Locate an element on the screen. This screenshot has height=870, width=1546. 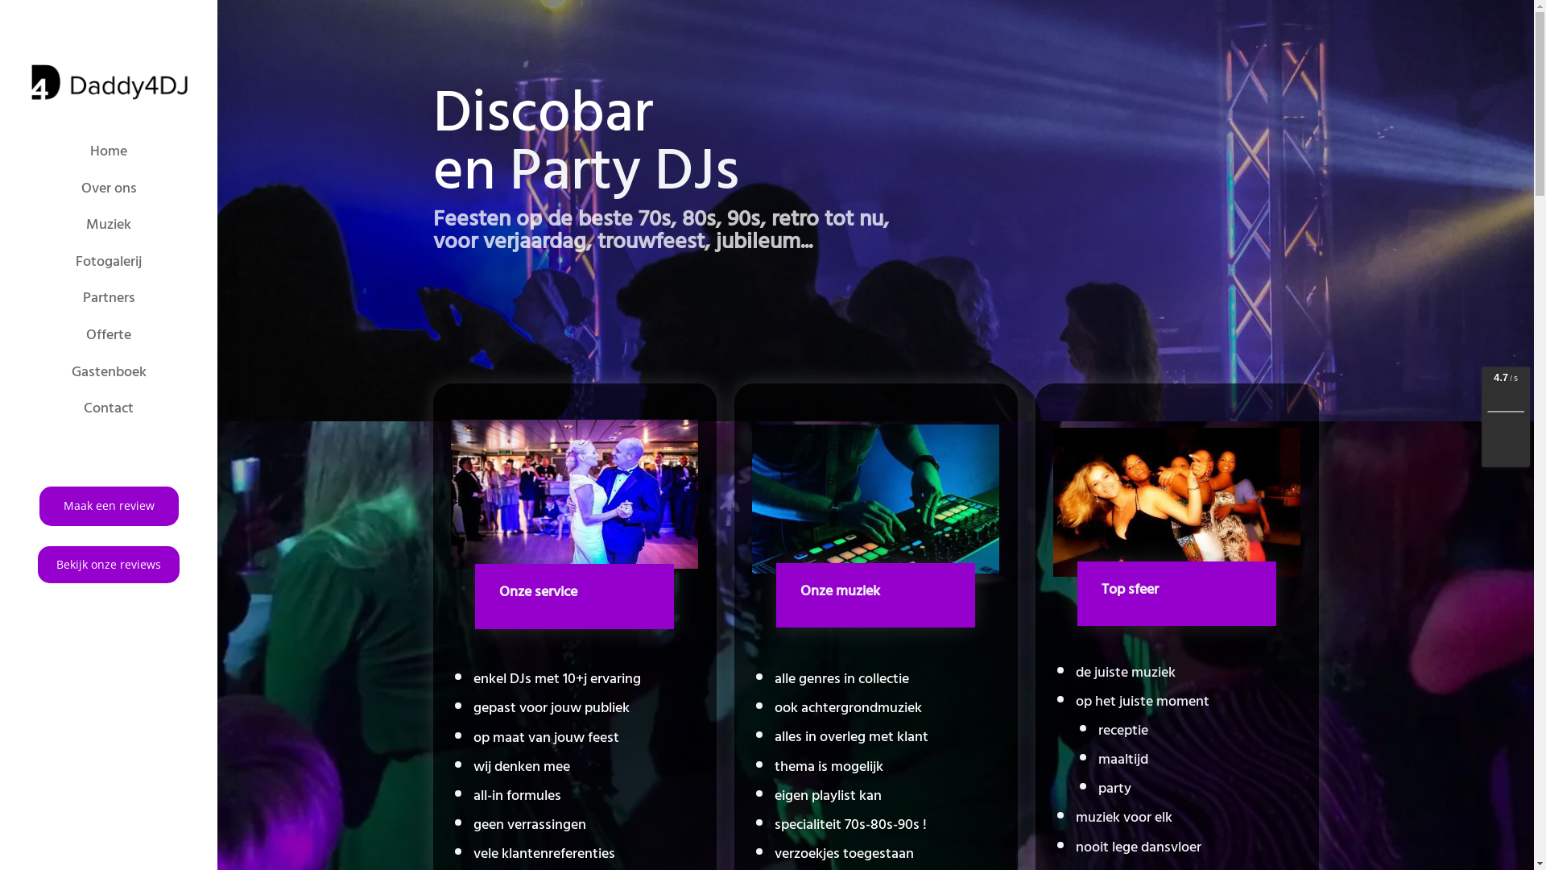
Over ons is located at coordinates (109, 188).